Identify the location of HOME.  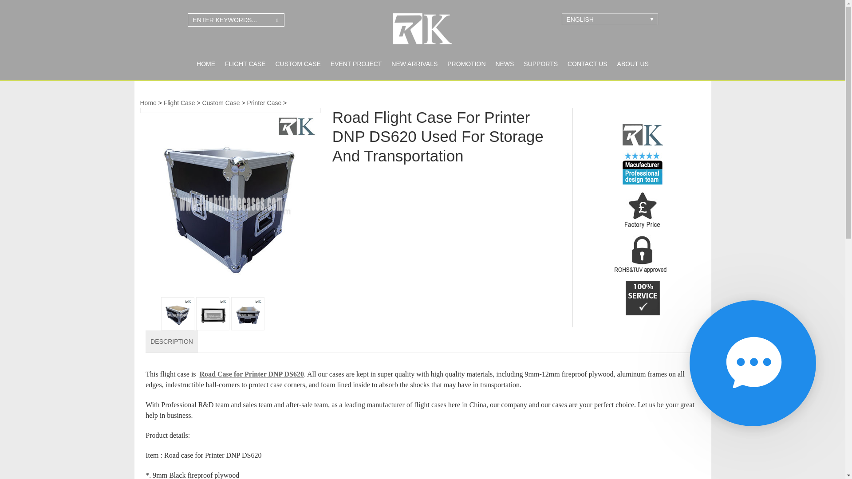
(206, 64).